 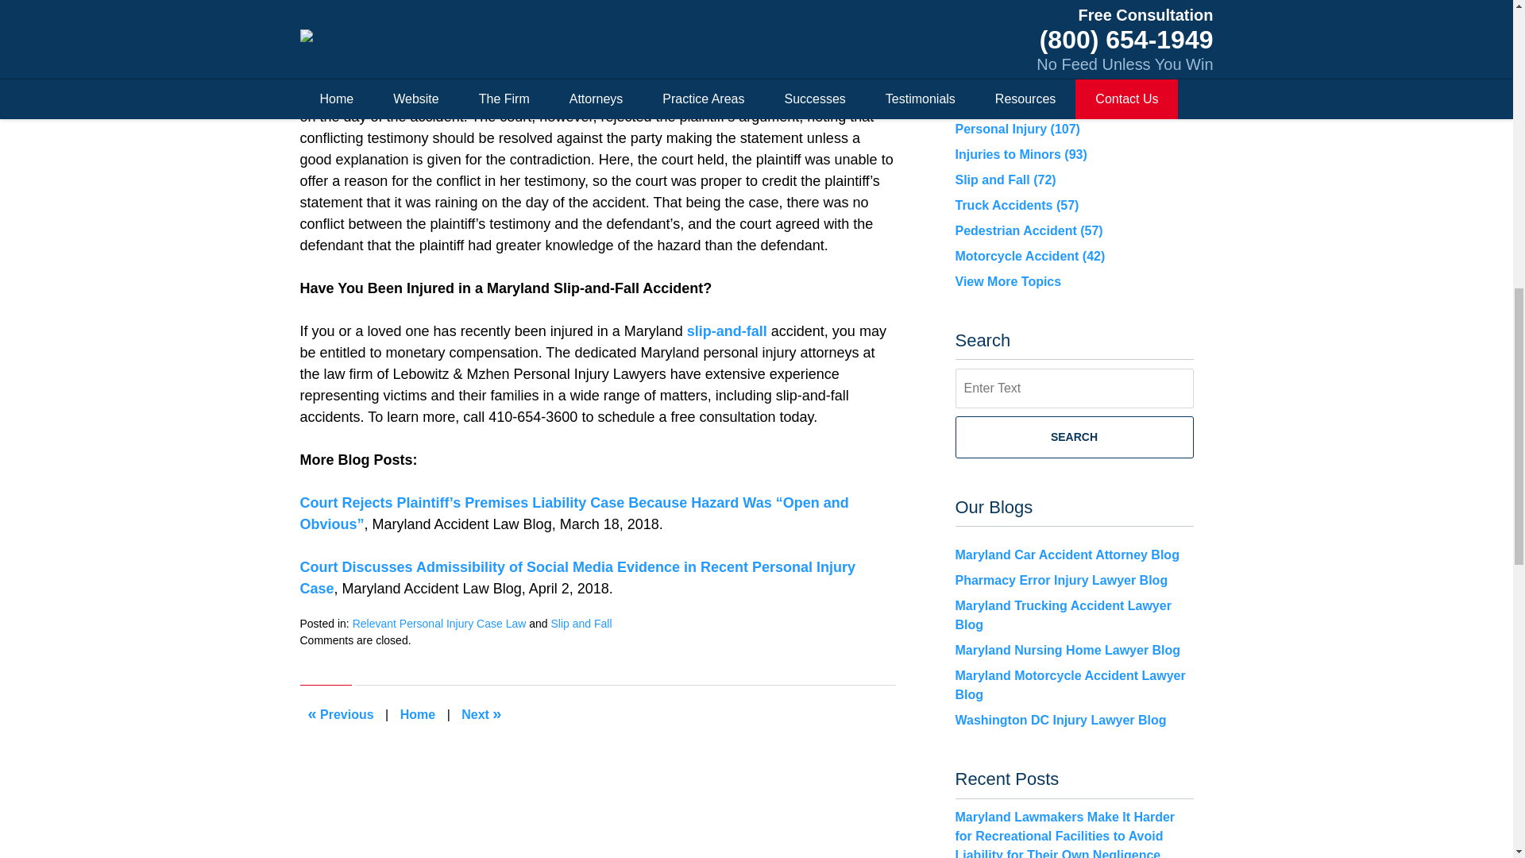 What do you see at coordinates (581, 623) in the screenshot?
I see `Slip and Fall` at bounding box center [581, 623].